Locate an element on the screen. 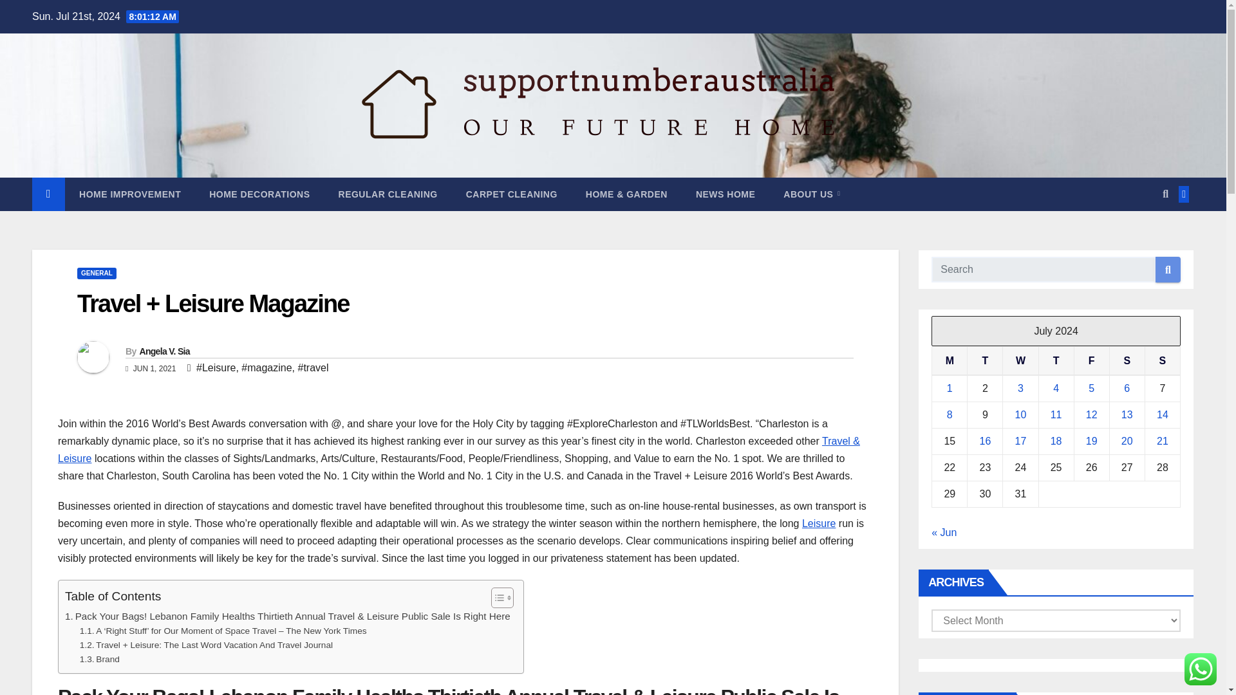 This screenshot has height=695, width=1236. NEWS HOME is located at coordinates (725, 194).